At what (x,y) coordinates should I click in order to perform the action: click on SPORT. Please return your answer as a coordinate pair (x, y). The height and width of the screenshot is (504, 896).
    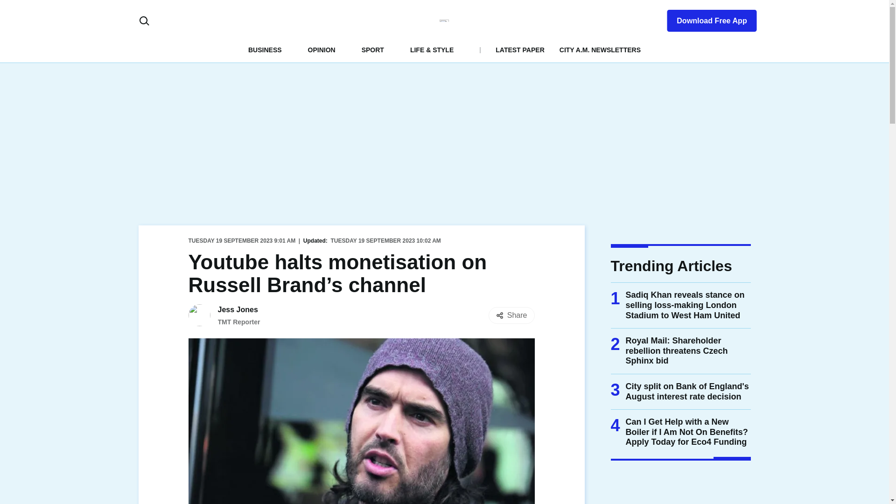
    Looking at the image, I should click on (373, 49).